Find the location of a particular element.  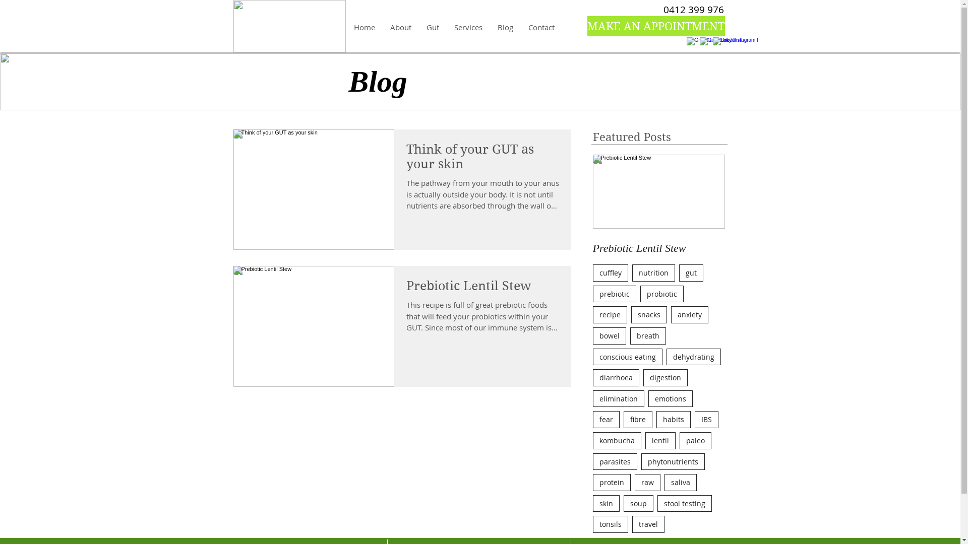

MAKE AN APPOINTMENT is located at coordinates (655, 26).